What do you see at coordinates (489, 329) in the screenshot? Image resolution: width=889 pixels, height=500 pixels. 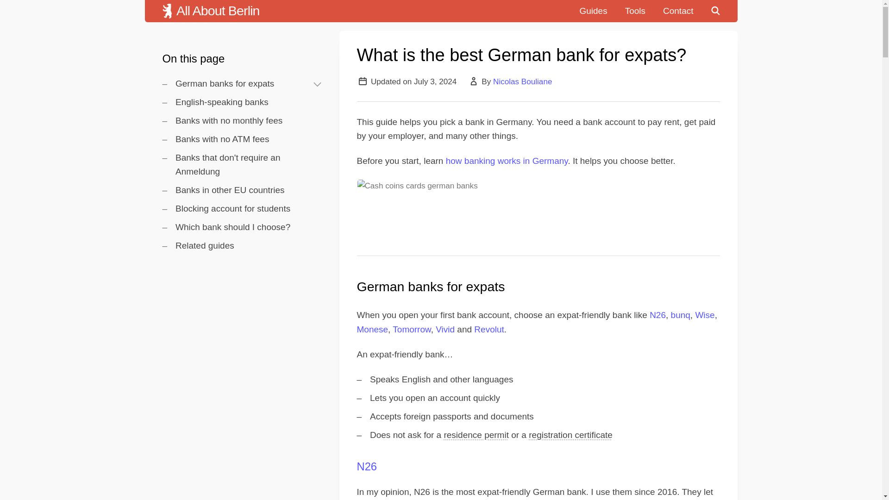 I see `Revolut` at bounding box center [489, 329].